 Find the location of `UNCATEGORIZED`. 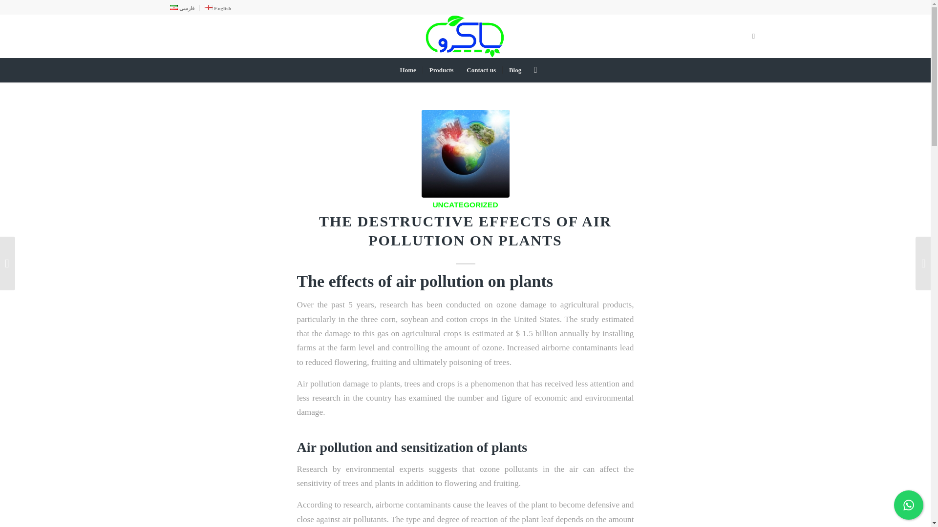

UNCATEGORIZED is located at coordinates (465, 204).